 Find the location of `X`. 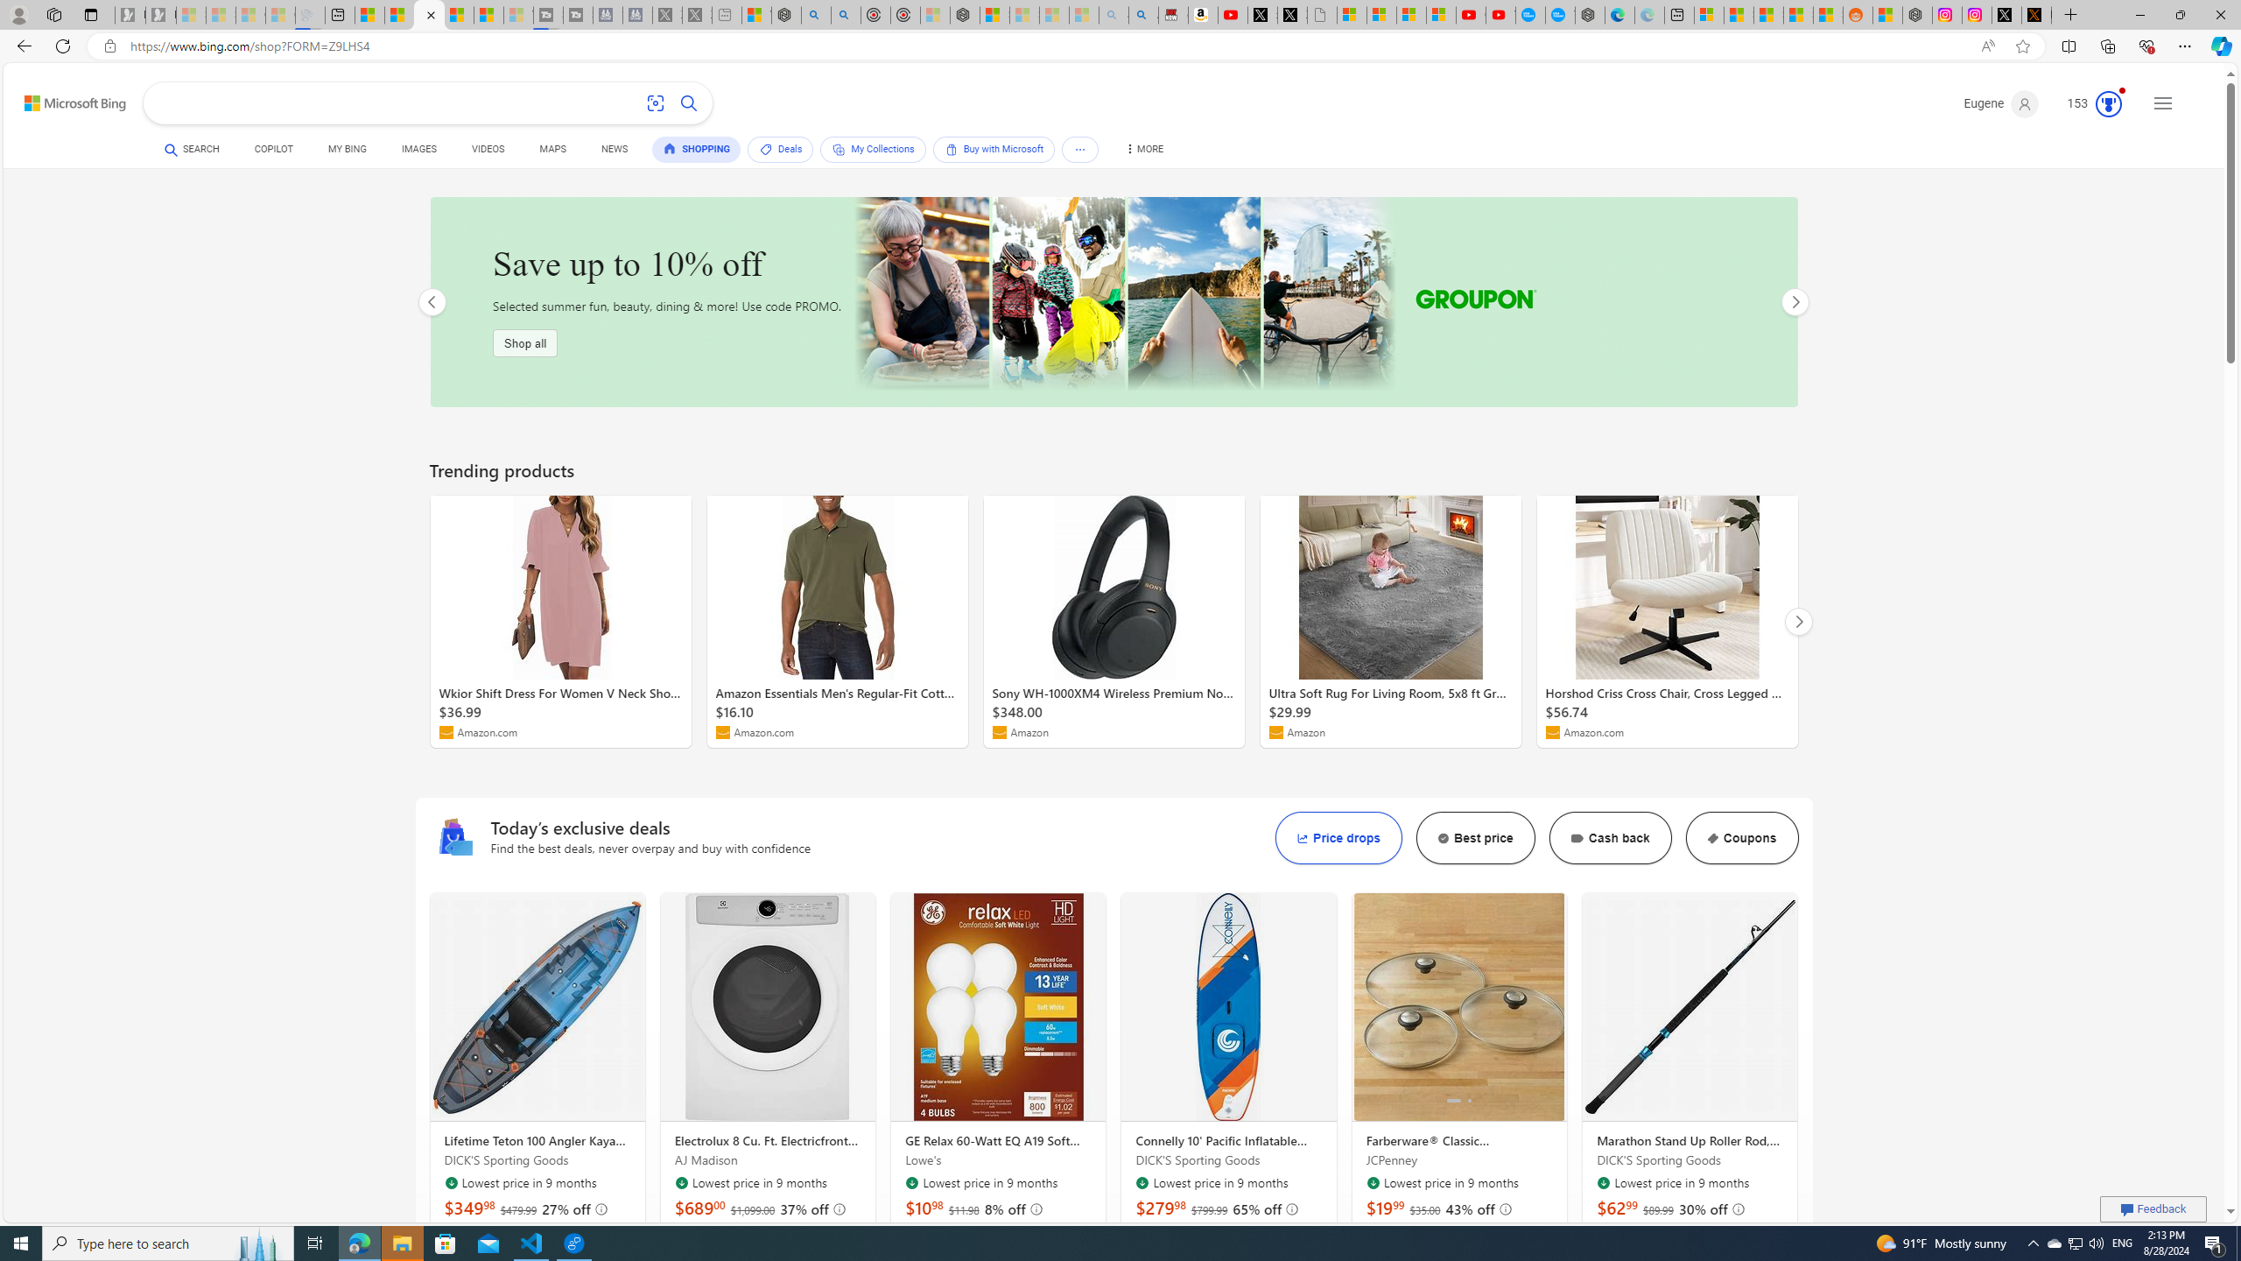

X is located at coordinates (1292, 15).